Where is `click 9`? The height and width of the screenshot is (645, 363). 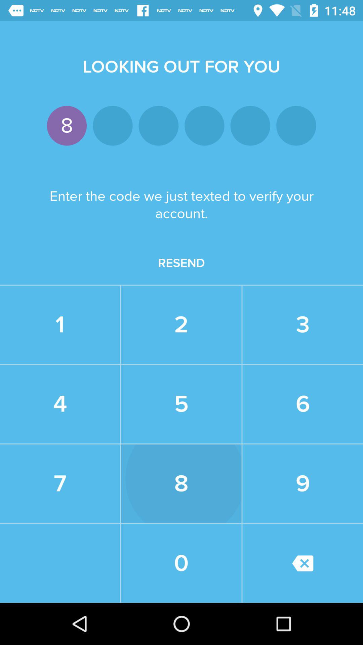 click 9 is located at coordinates (303, 484).